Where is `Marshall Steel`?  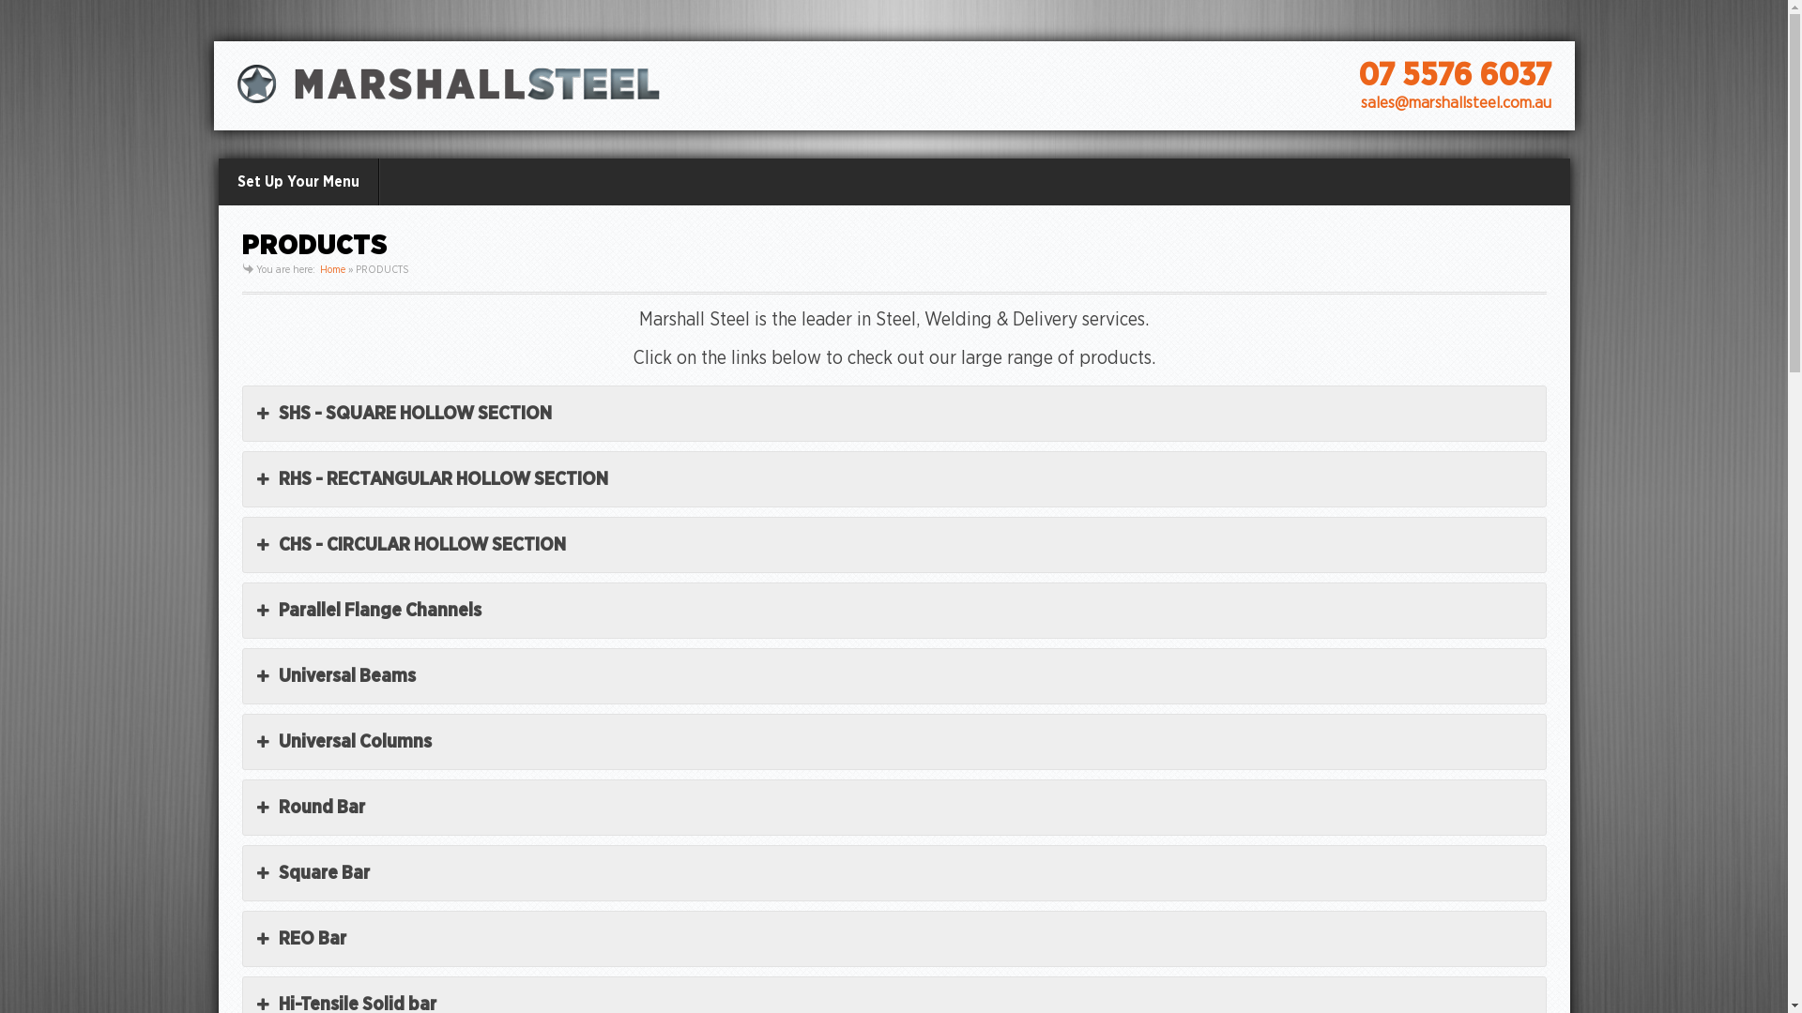
Marshall Steel is located at coordinates (448, 84).